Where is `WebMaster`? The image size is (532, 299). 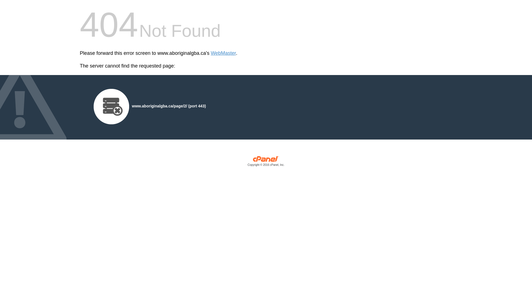 WebMaster is located at coordinates (223, 53).